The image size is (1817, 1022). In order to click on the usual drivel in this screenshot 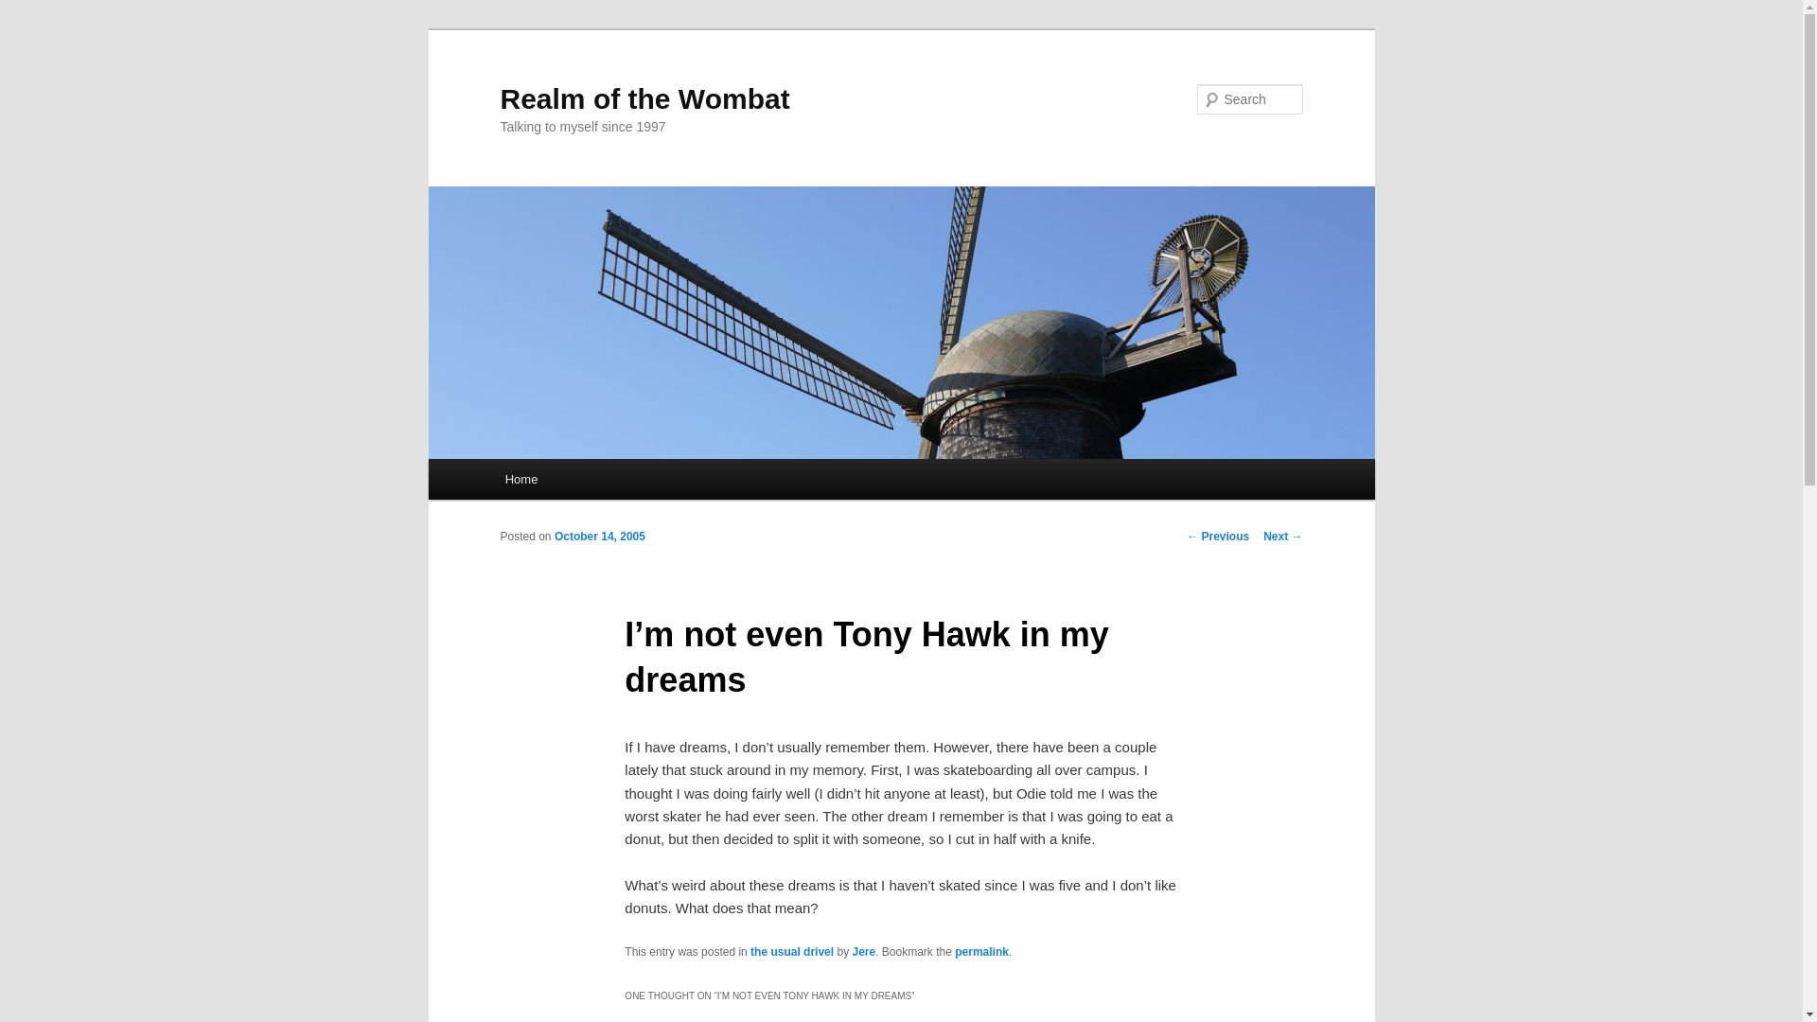, I will do `click(791, 952)`.